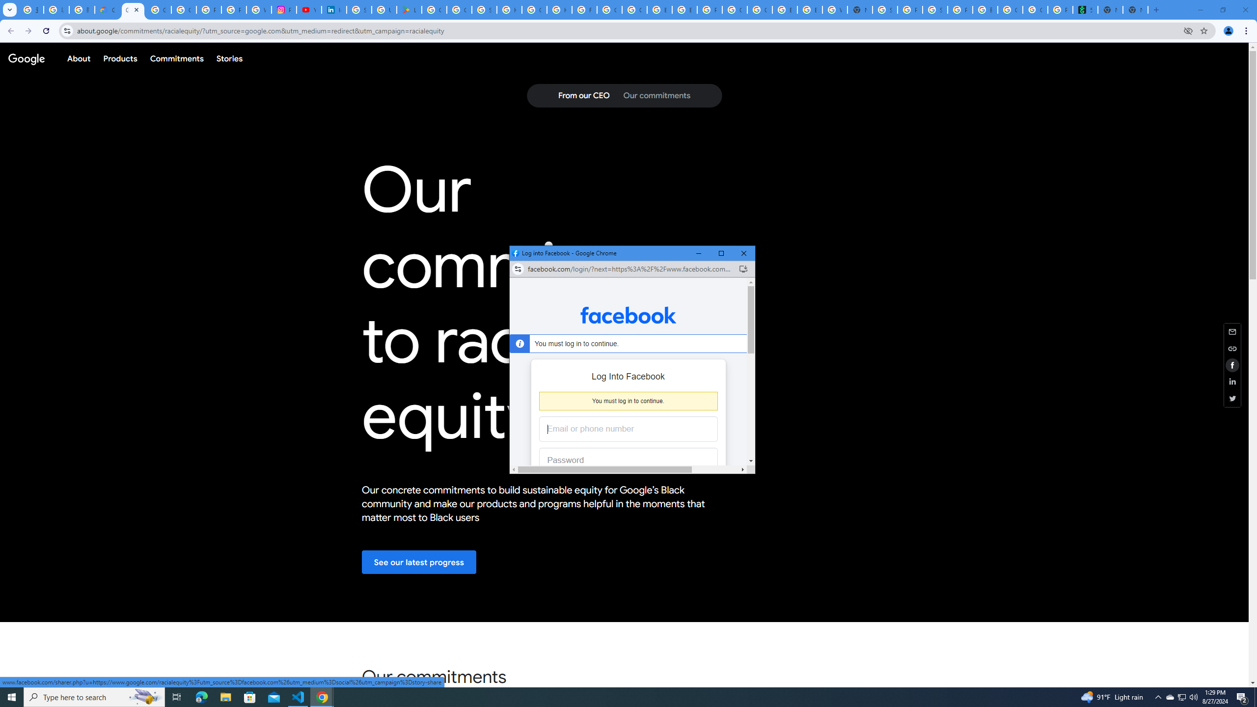 The image size is (1257, 707). Describe the element at coordinates (201, 697) in the screenshot. I see `Show desktop` at that location.